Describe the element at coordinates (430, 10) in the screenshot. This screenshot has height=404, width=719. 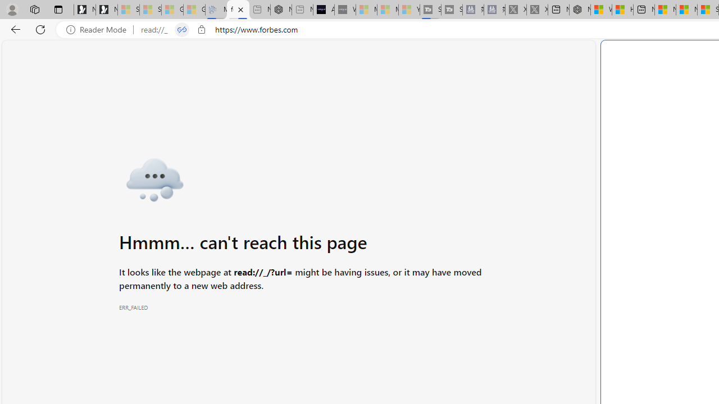
I see `Streaming Coverage | T3 - Sleeping` at that location.